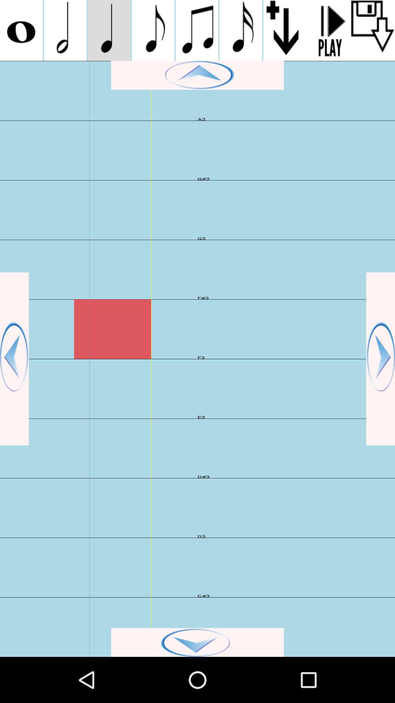 This screenshot has width=395, height=703. Describe the element at coordinates (109, 30) in the screenshot. I see `song note` at that location.